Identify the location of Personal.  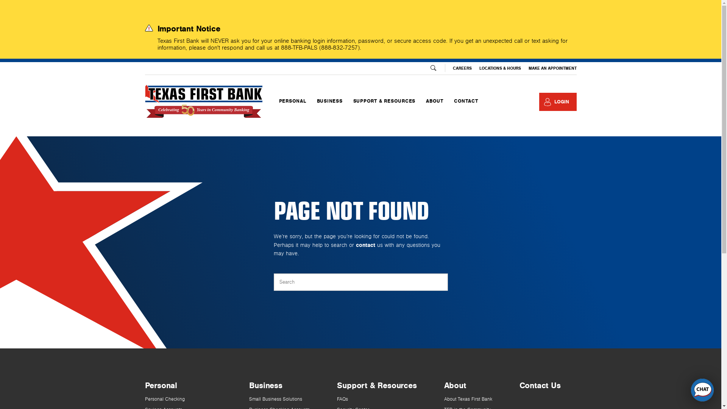
(161, 386).